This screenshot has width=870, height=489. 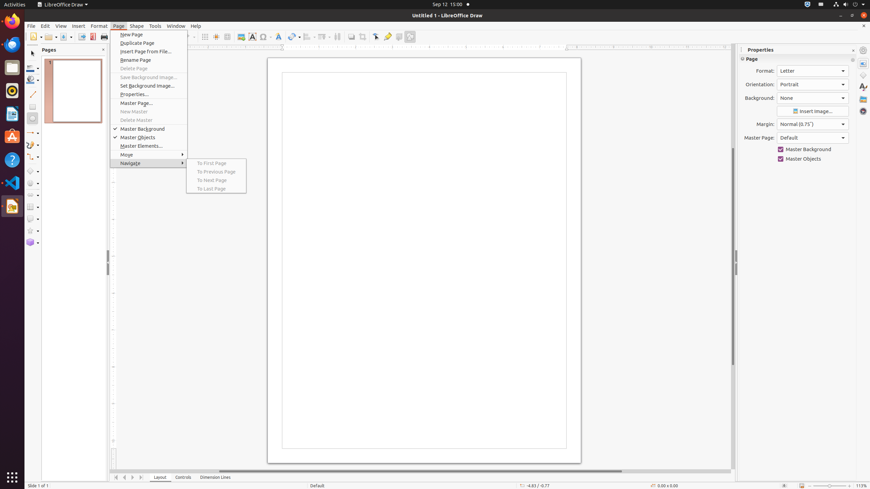 I want to click on Draw Functions, so click(x=410, y=37).